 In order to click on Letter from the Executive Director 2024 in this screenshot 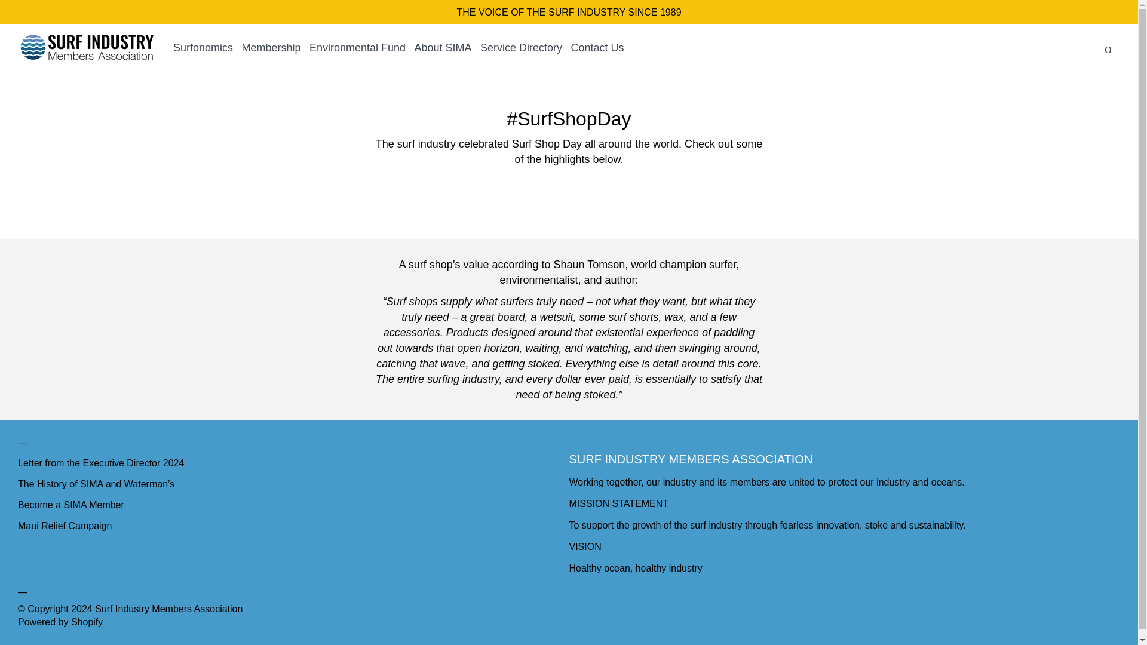, I will do `click(100, 463)`.